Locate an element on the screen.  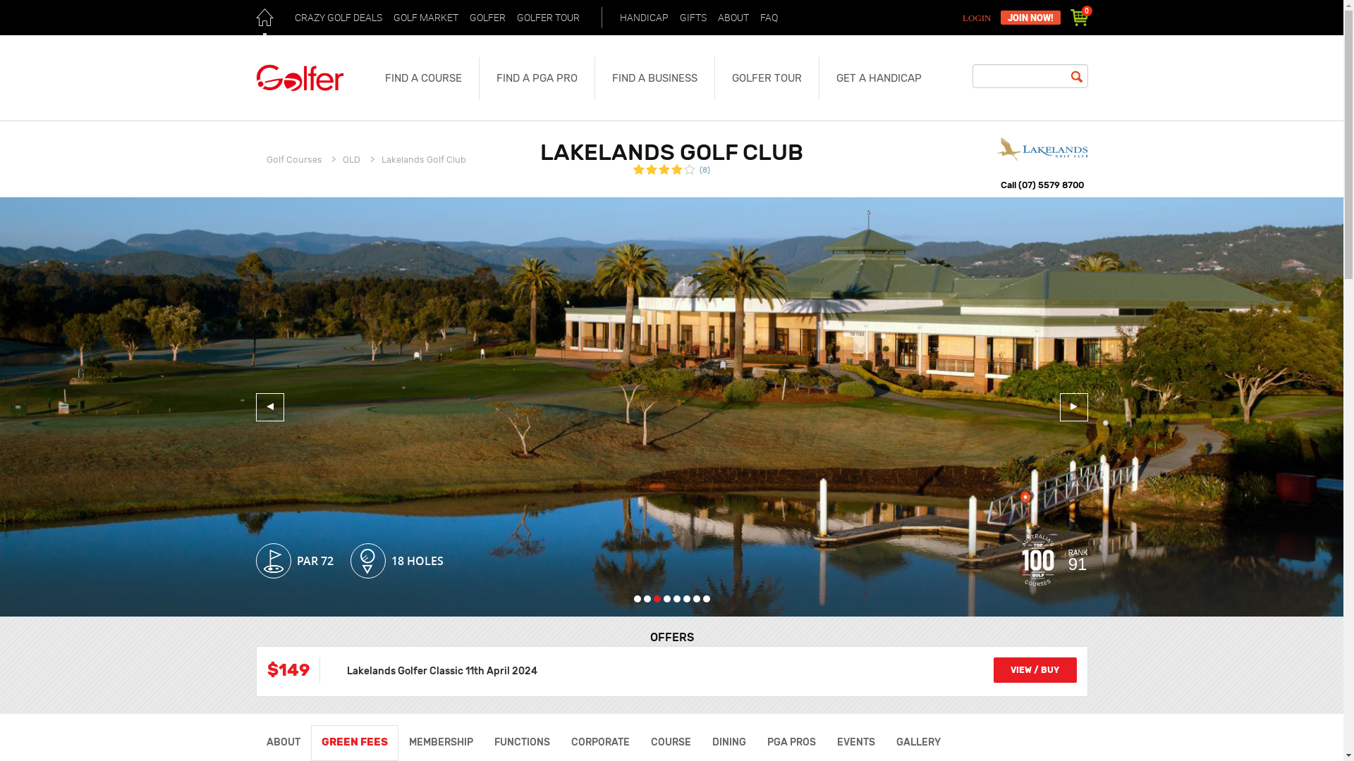
FUNCTIONS is located at coordinates (522, 743).